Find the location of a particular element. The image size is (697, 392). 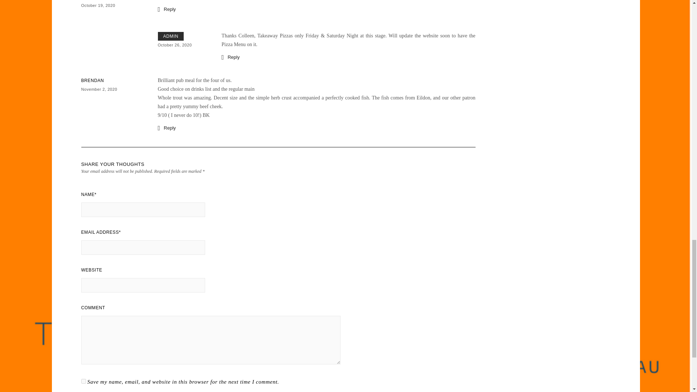

October 19, 2020 is located at coordinates (98, 5).